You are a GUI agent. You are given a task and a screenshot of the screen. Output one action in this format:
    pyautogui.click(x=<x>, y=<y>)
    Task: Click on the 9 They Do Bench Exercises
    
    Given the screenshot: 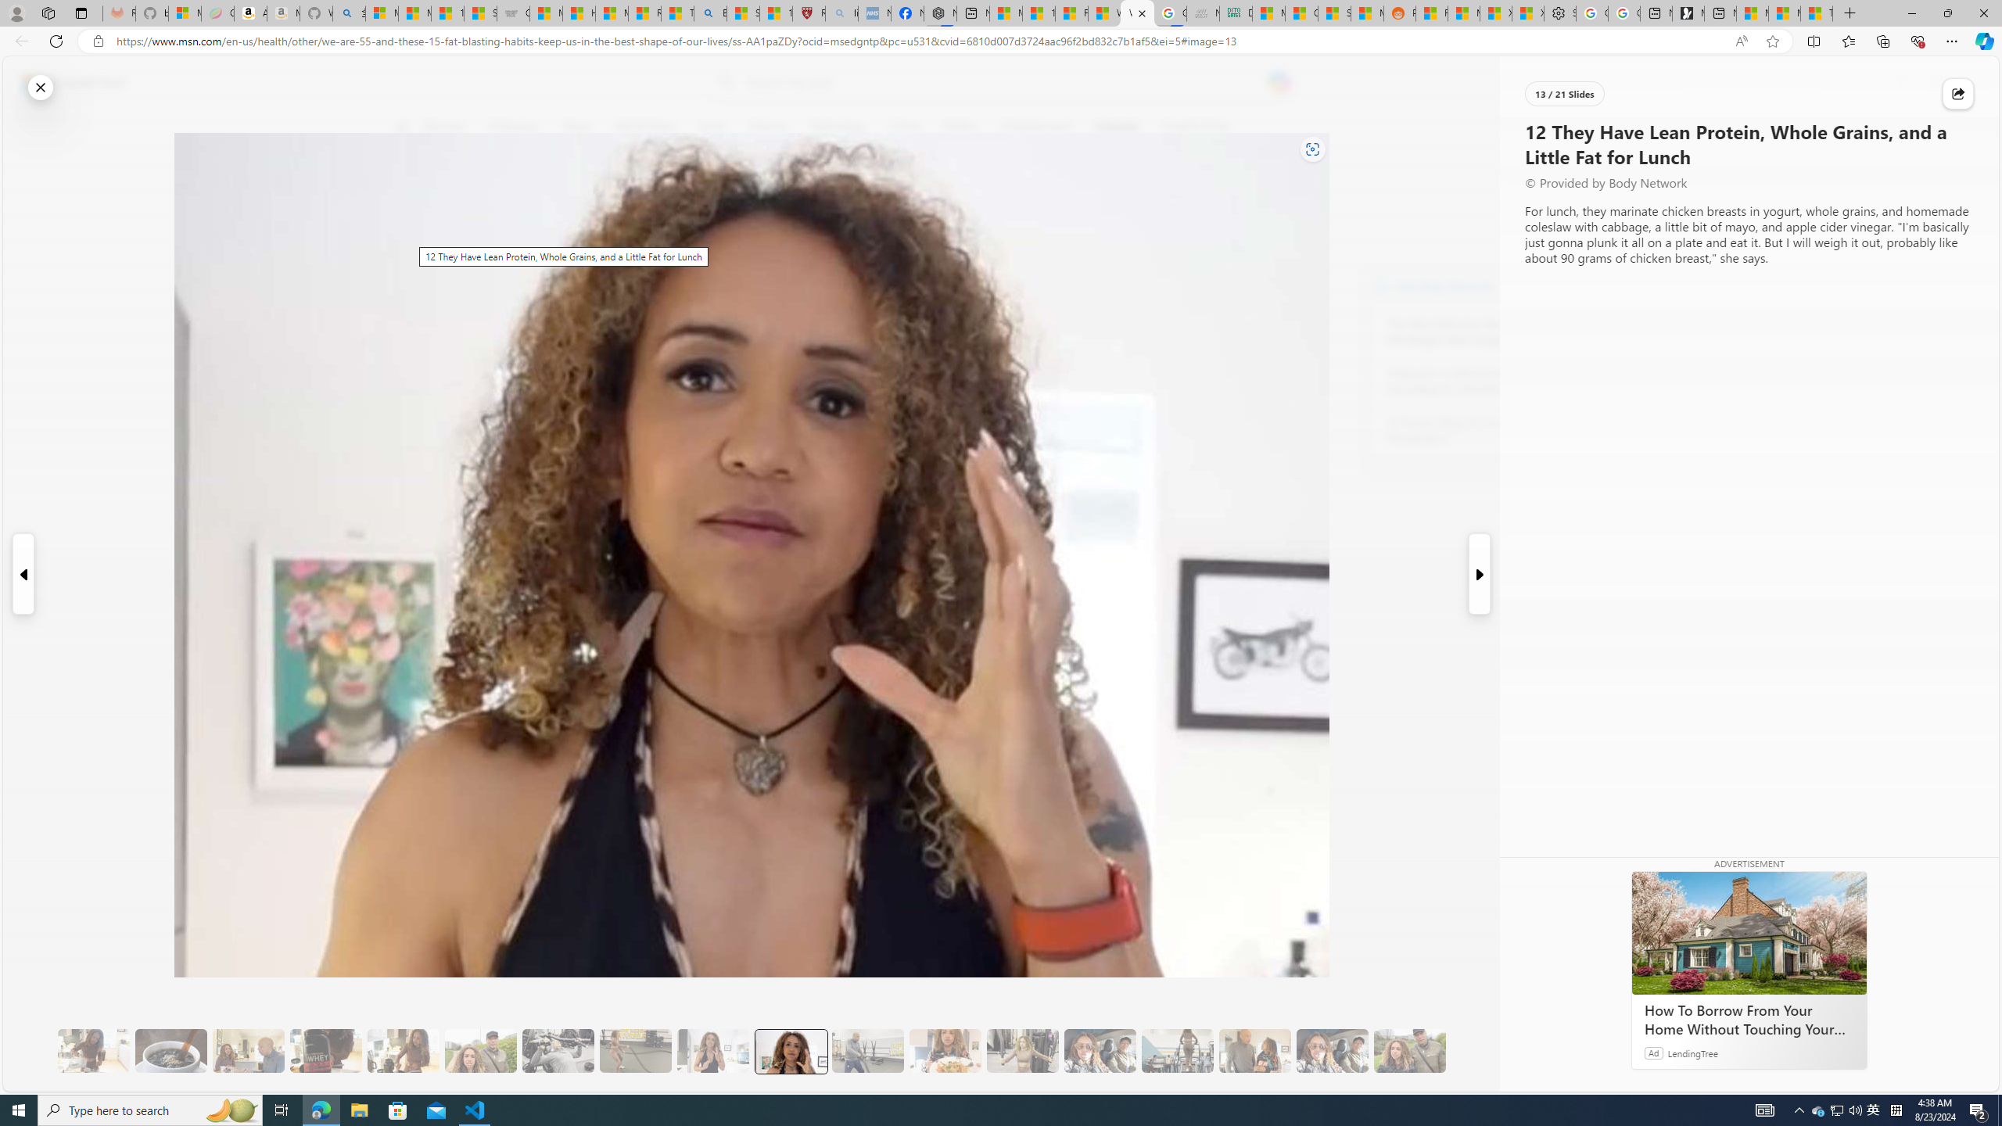 What is the action you would take?
    pyautogui.click(x=558, y=1051)
    